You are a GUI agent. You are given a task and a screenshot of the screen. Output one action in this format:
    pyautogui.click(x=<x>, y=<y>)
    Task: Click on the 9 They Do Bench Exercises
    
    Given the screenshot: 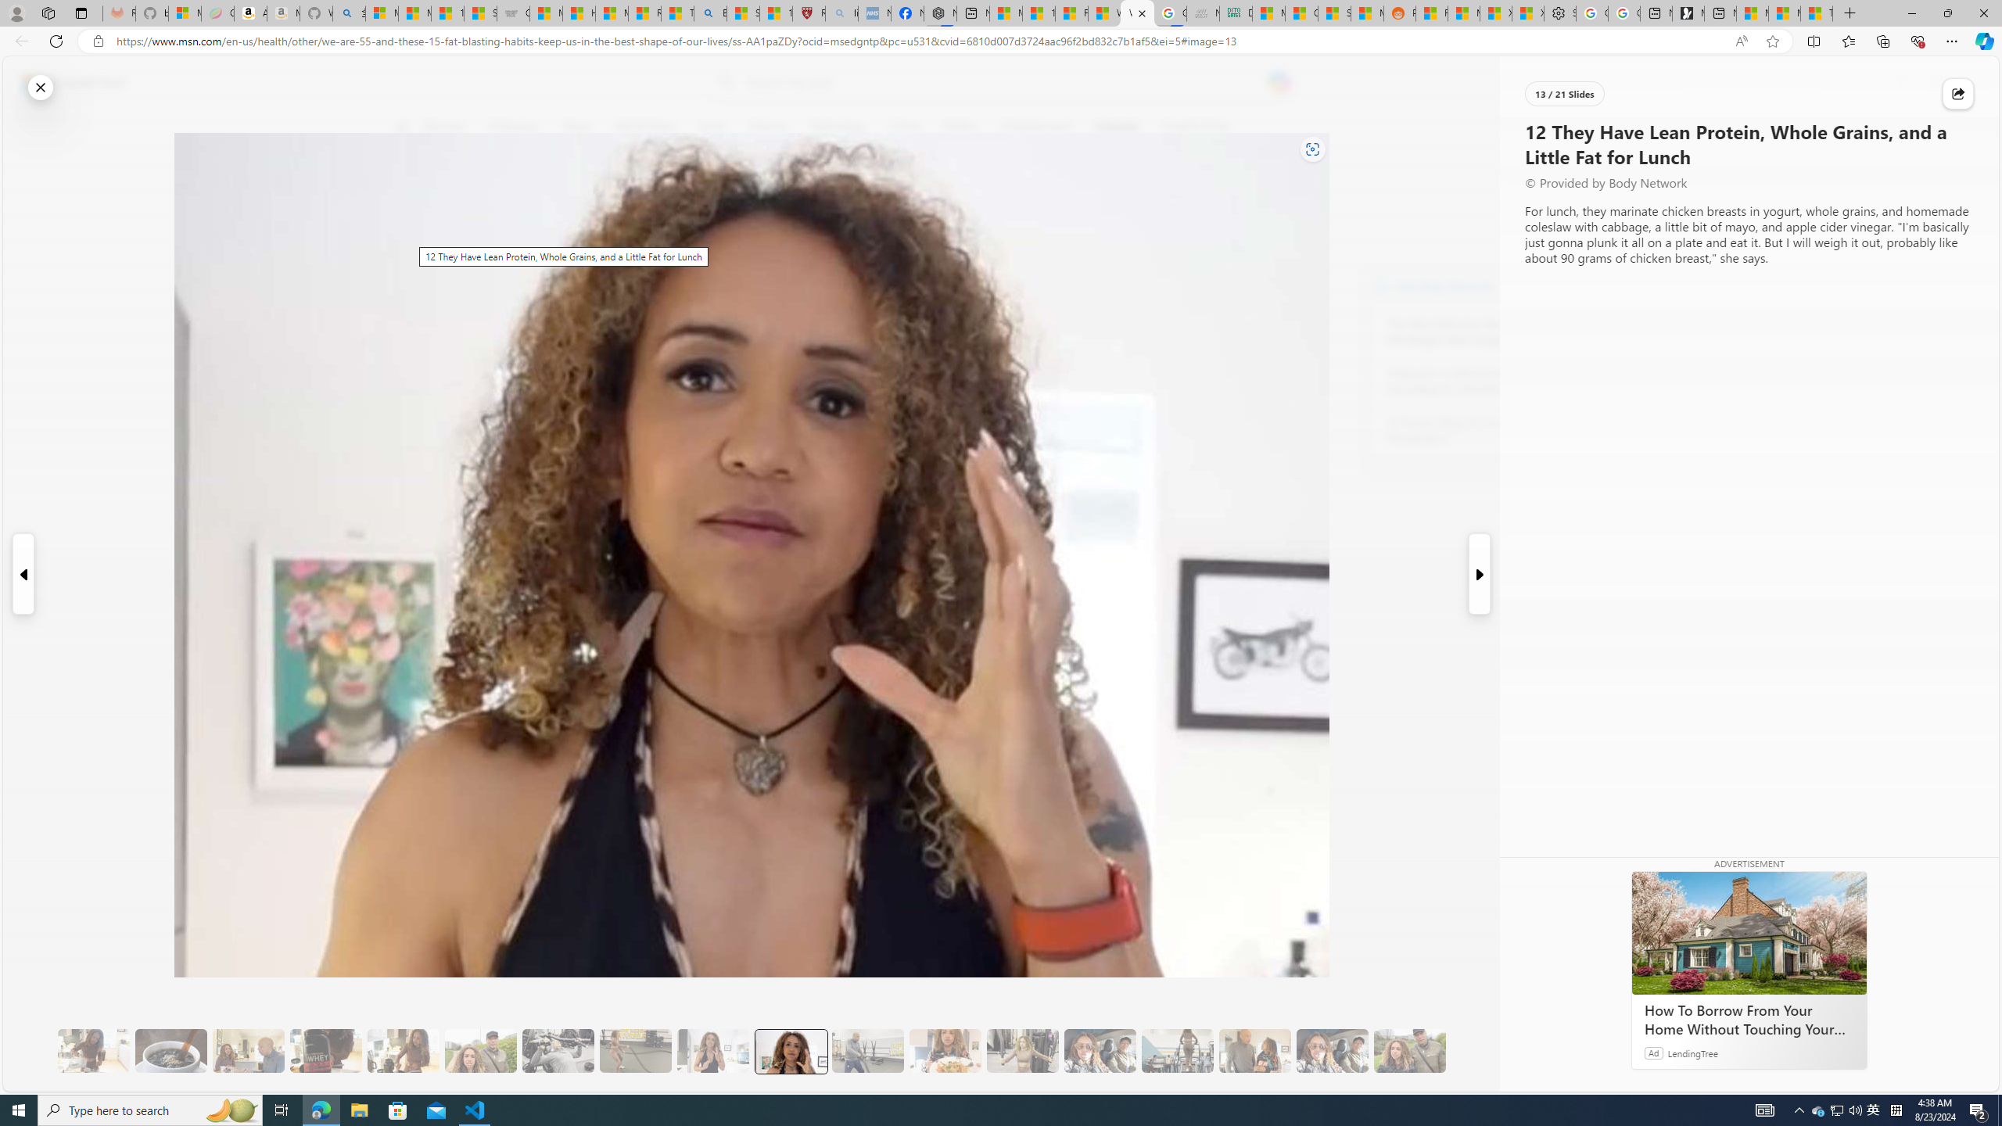 What is the action you would take?
    pyautogui.click(x=558, y=1051)
    